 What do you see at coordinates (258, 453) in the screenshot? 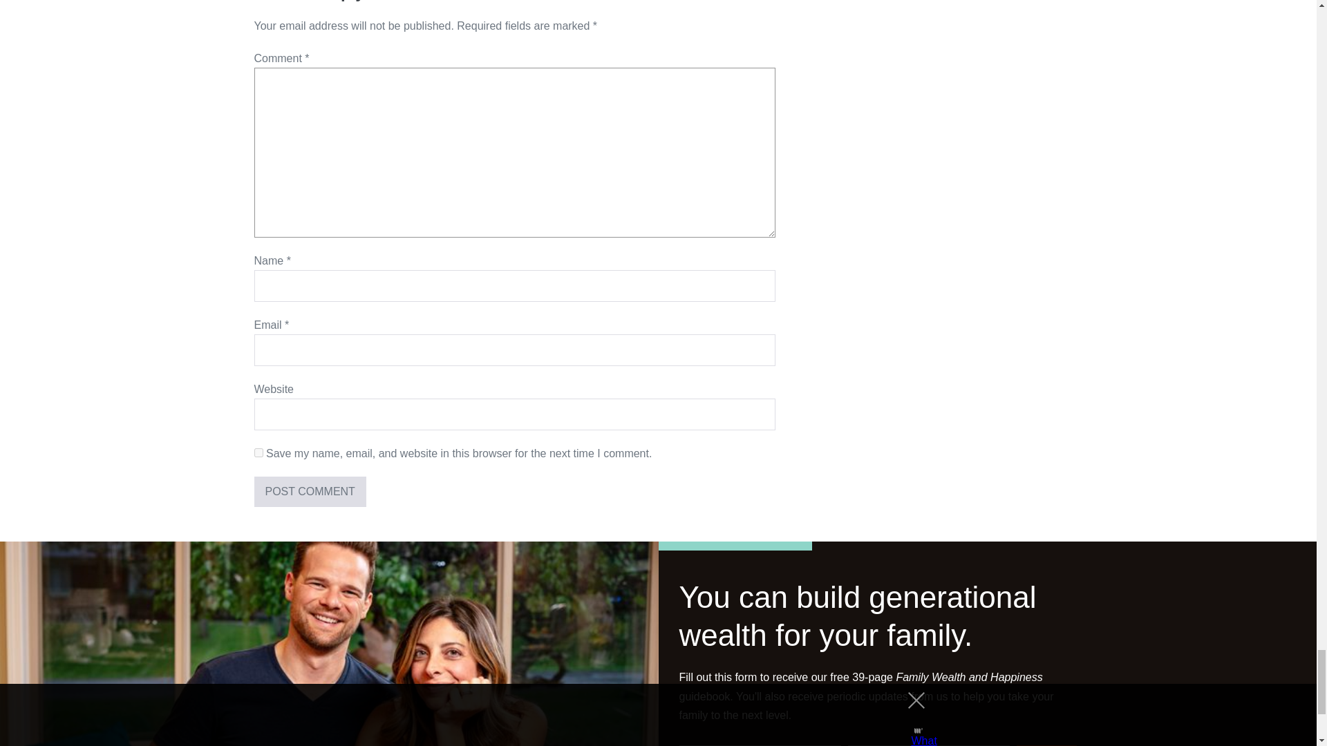
I see `yes` at bounding box center [258, 453].